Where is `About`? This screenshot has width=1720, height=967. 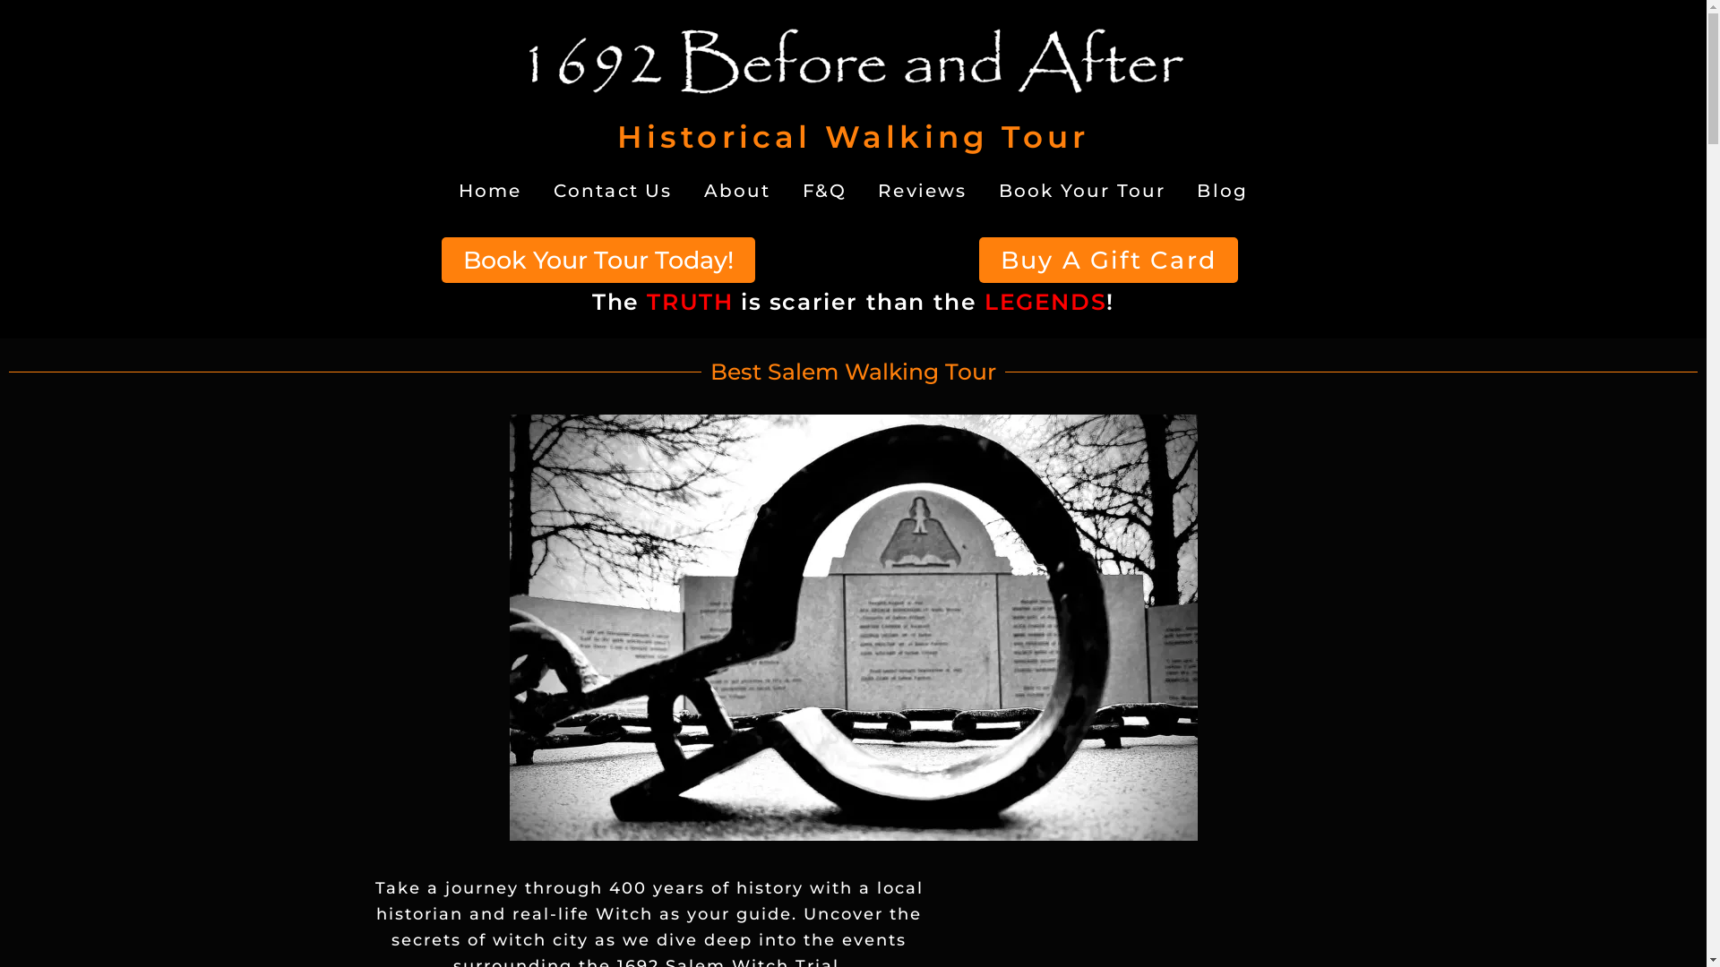
About is located at coordinates (738, 192).